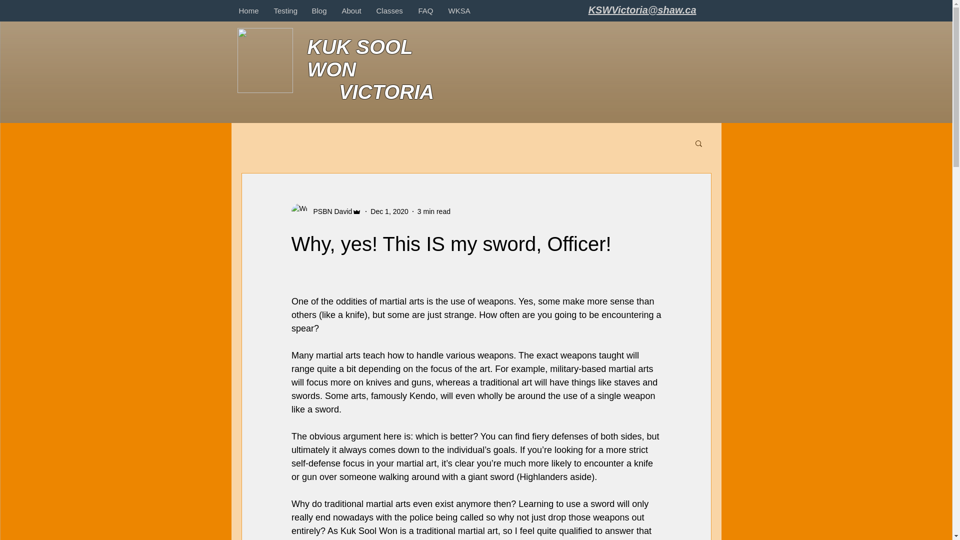  Describe the element at coordinates (329, 211) in the screenshot. I see `PSBN David` at that location.